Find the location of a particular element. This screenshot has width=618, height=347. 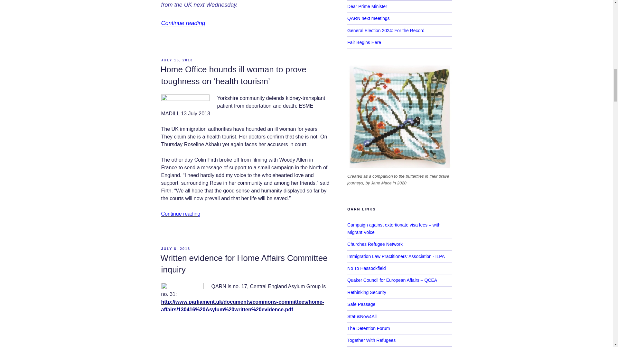

Written evidence for Home Affairs Committee inquiry is located at coordinates (244, 264).